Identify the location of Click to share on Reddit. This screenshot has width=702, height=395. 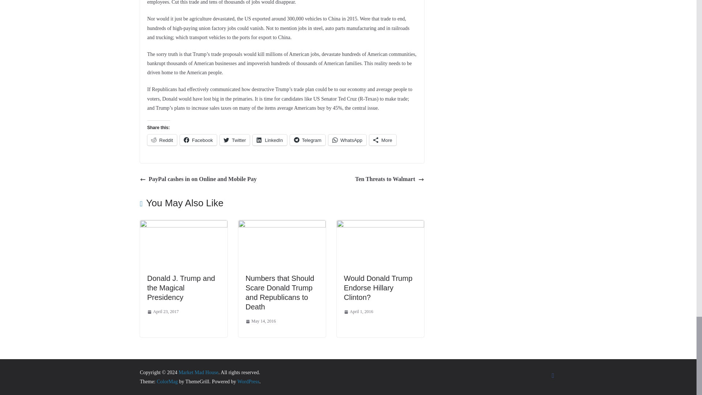
(162, 140).